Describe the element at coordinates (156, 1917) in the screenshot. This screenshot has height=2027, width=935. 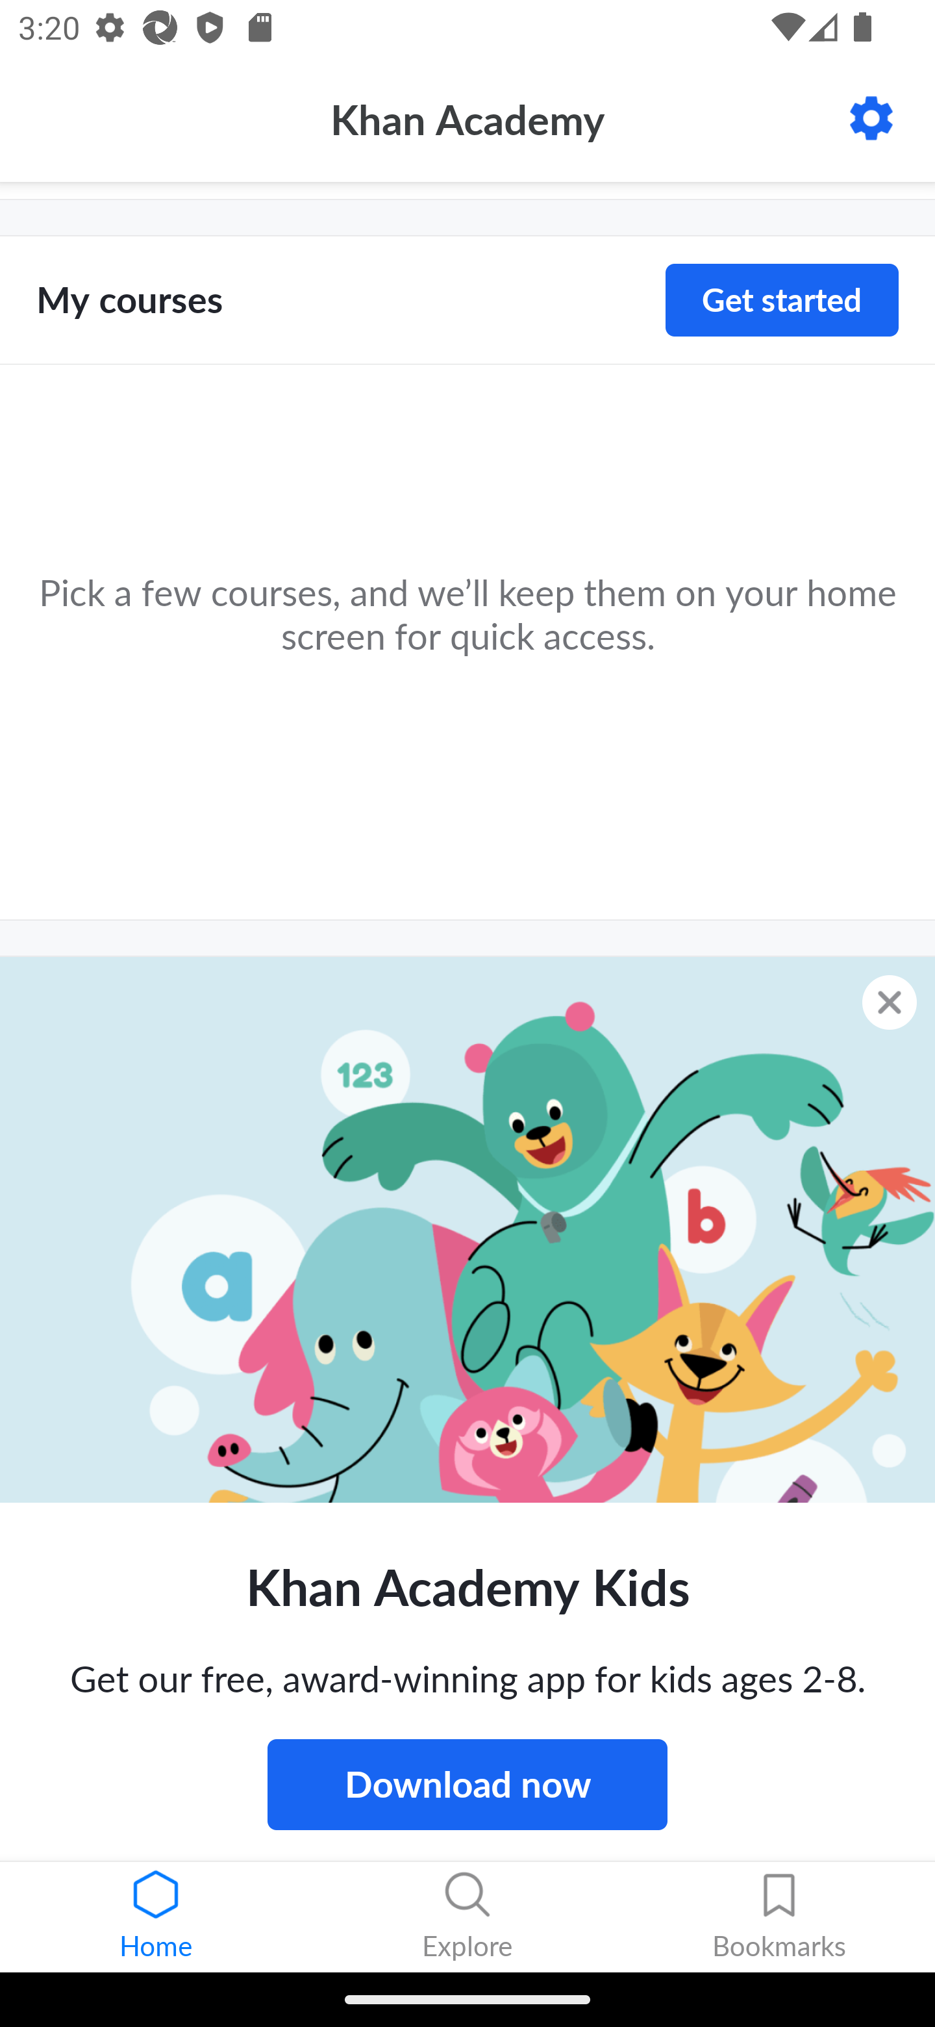
I see `Home` at that location.